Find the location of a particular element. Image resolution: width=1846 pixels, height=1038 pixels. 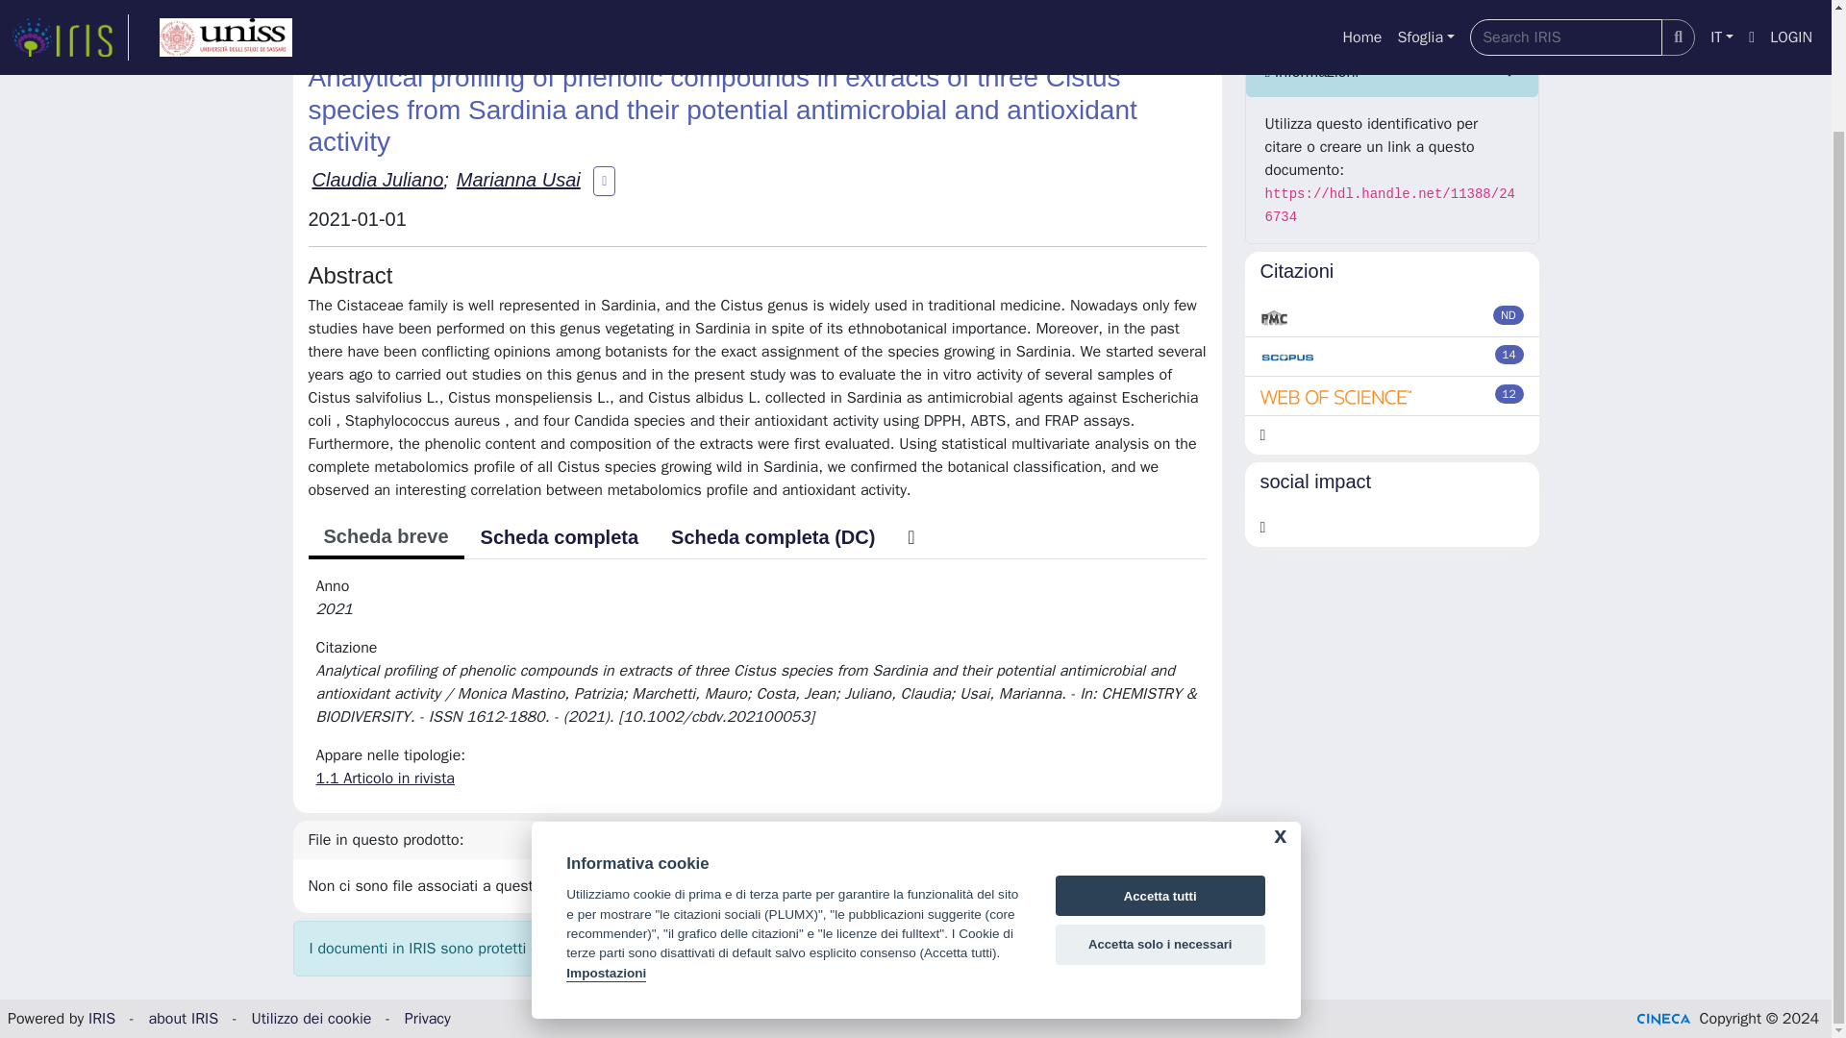

Claudia Juliano is located at coordinates (377, 179).